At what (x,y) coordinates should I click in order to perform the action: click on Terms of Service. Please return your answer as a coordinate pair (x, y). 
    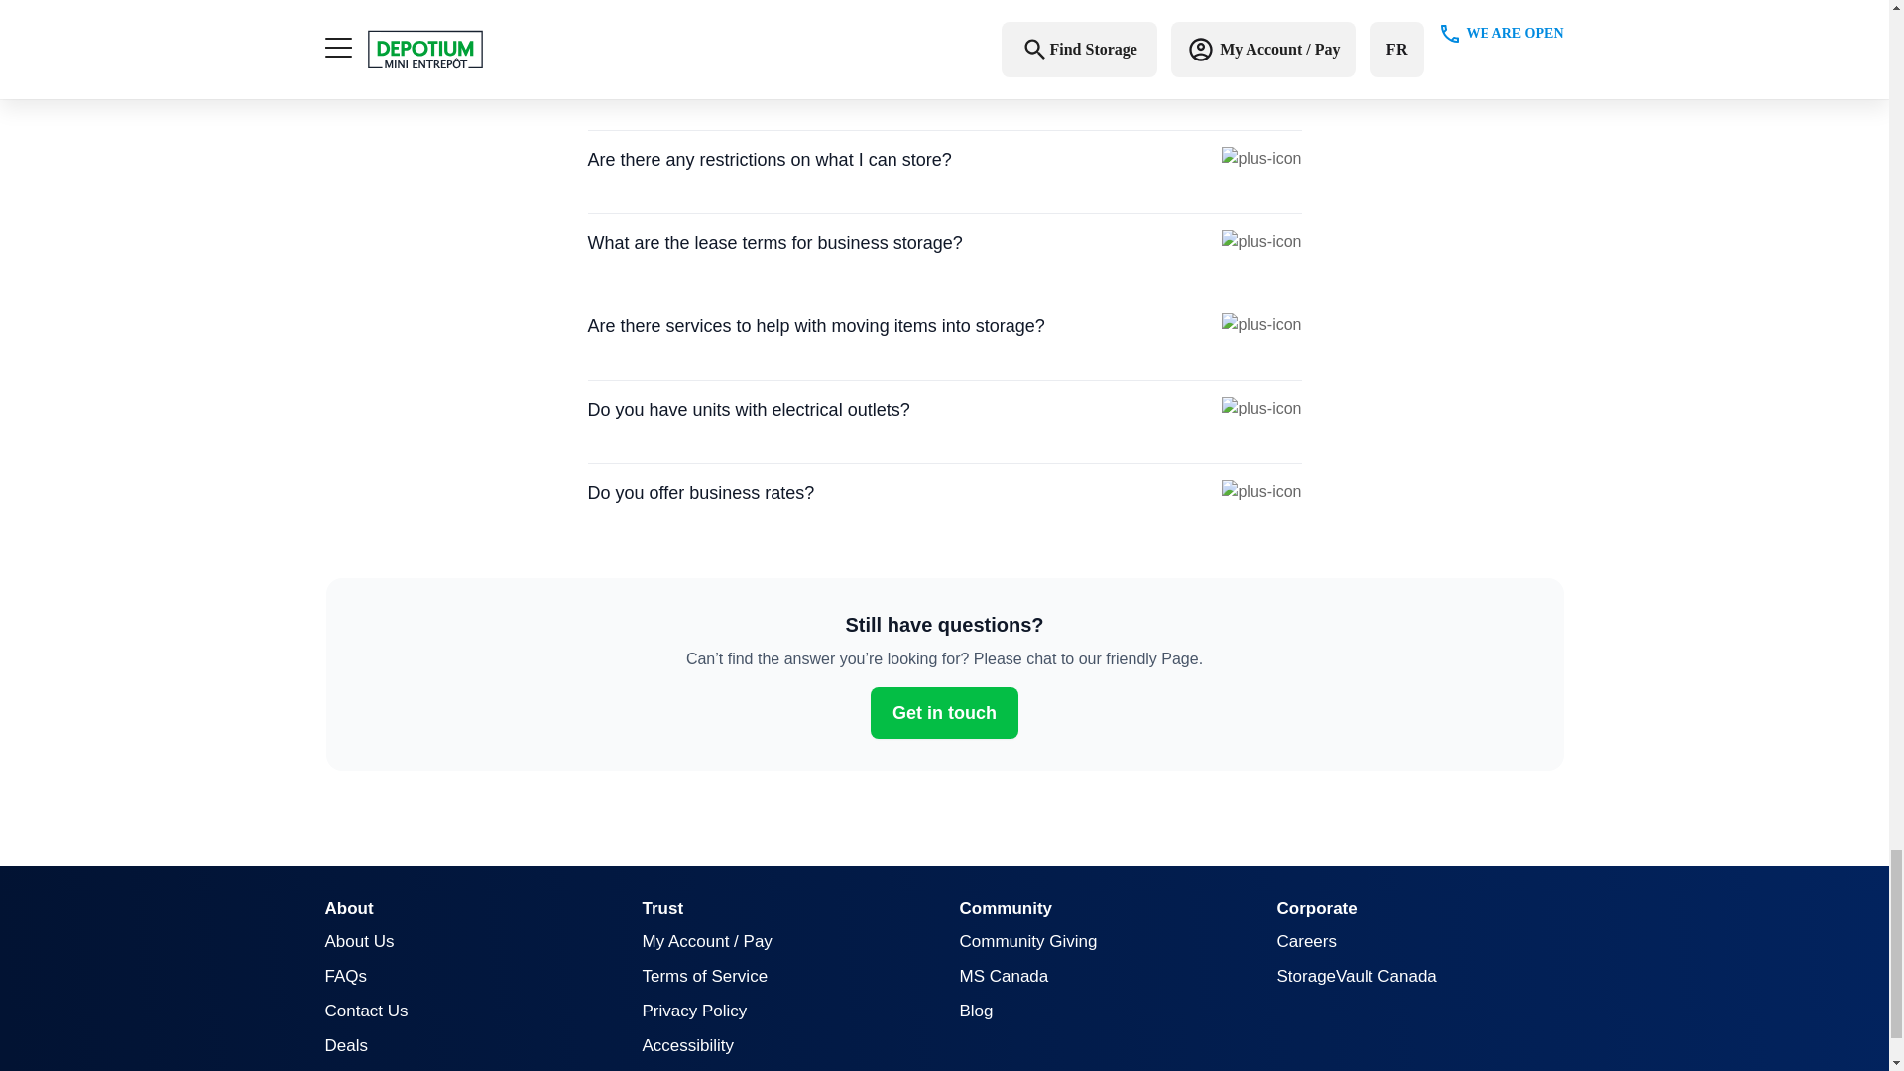
    Looking at the image, I should click on (706, 976).